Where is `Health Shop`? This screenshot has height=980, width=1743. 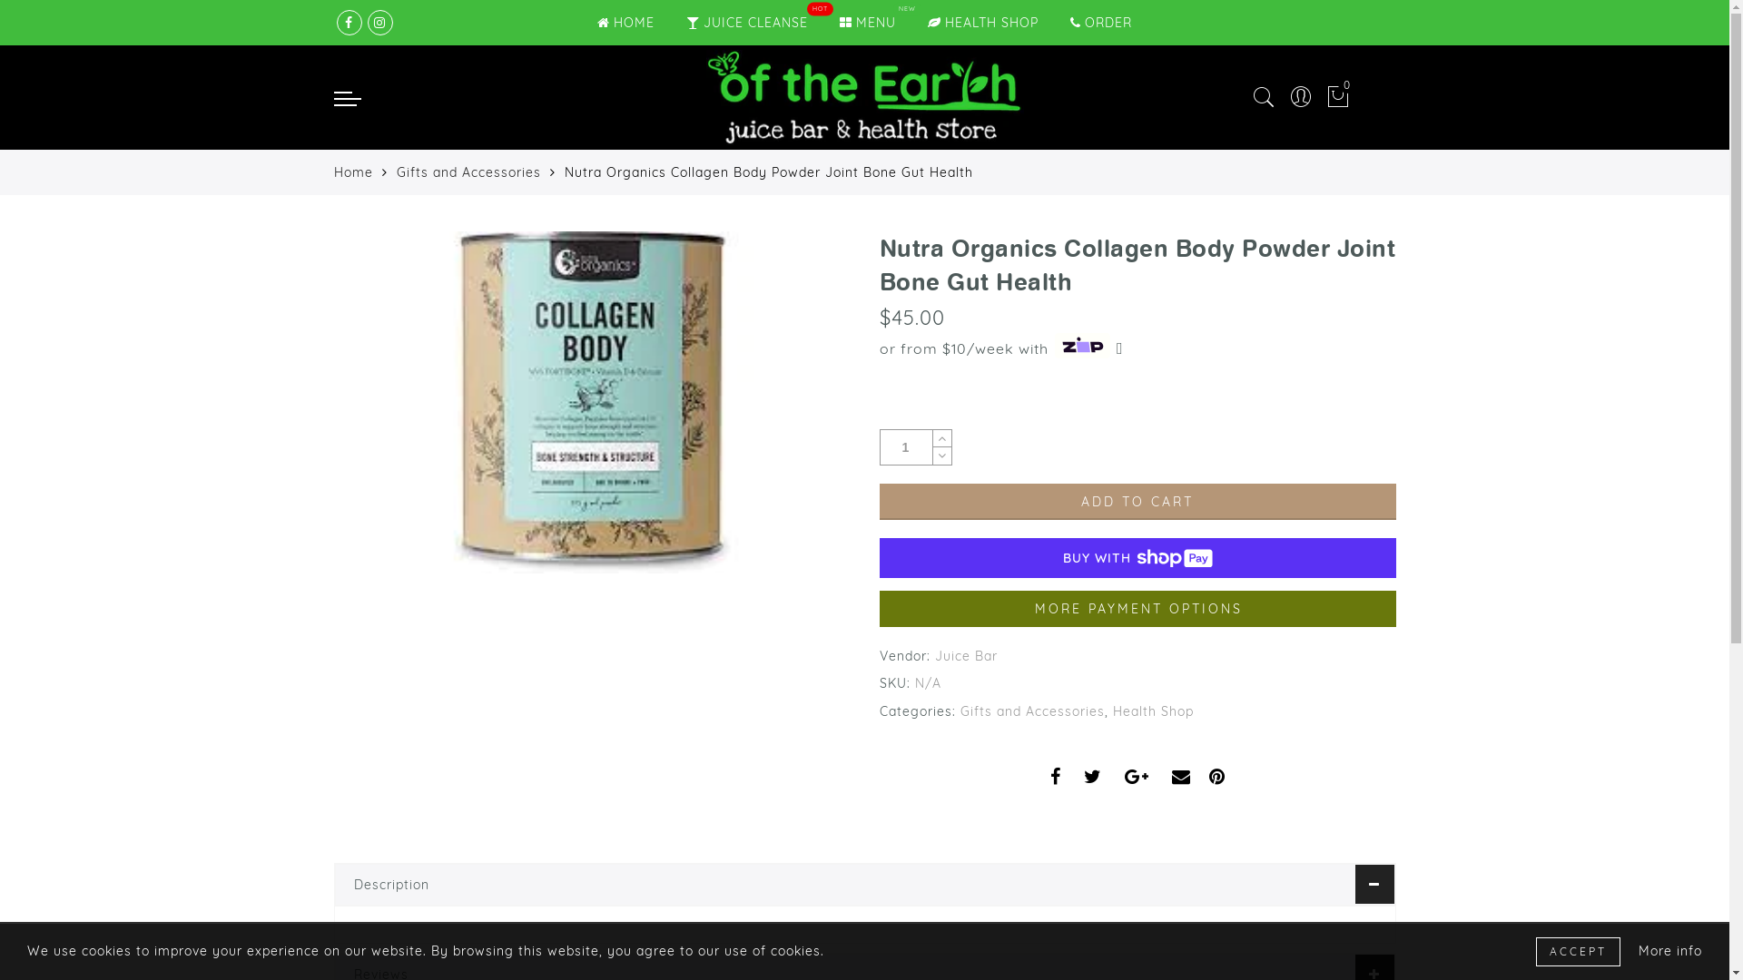
Health Shop is located at coordinates (1153, 711).